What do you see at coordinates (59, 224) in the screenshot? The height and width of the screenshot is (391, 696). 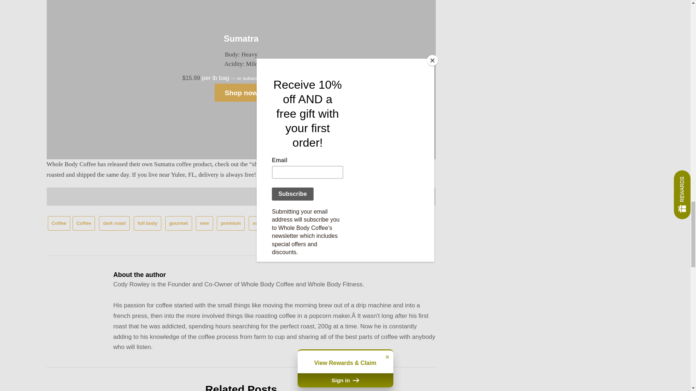 I see `Coffee` at bounding box center [59, 224].